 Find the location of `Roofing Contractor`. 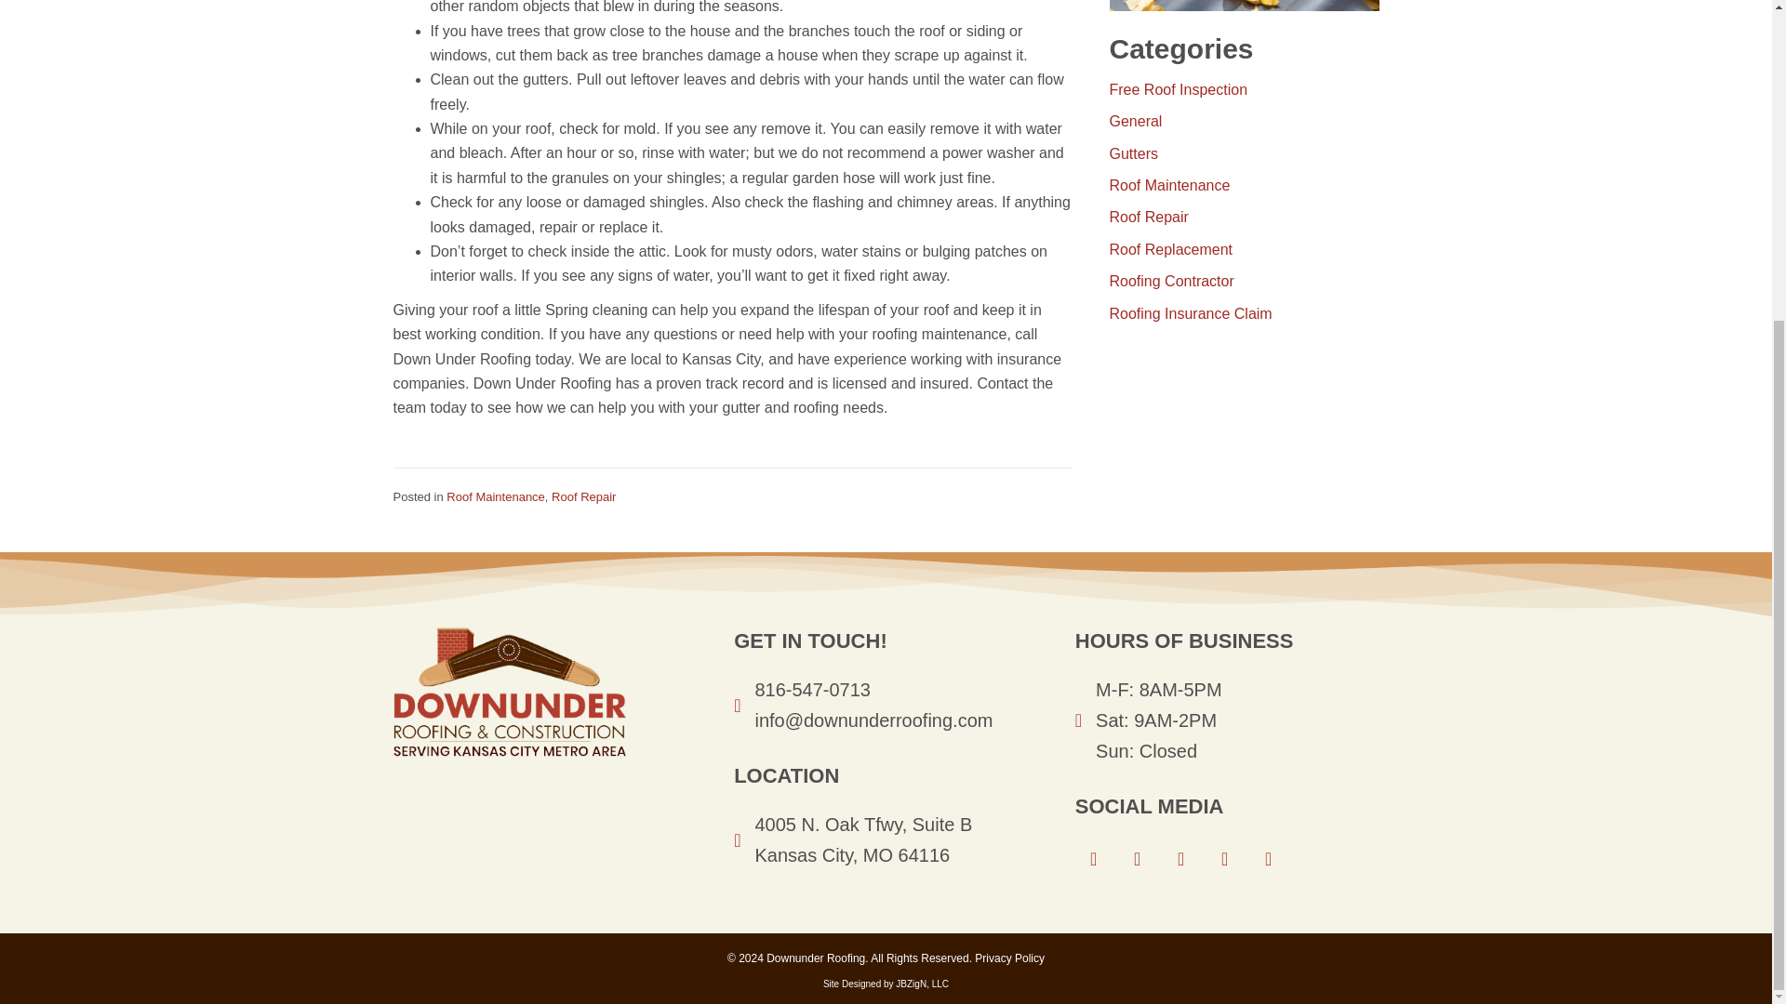

Roofing Contractor is located at coordinates (1171, 281).